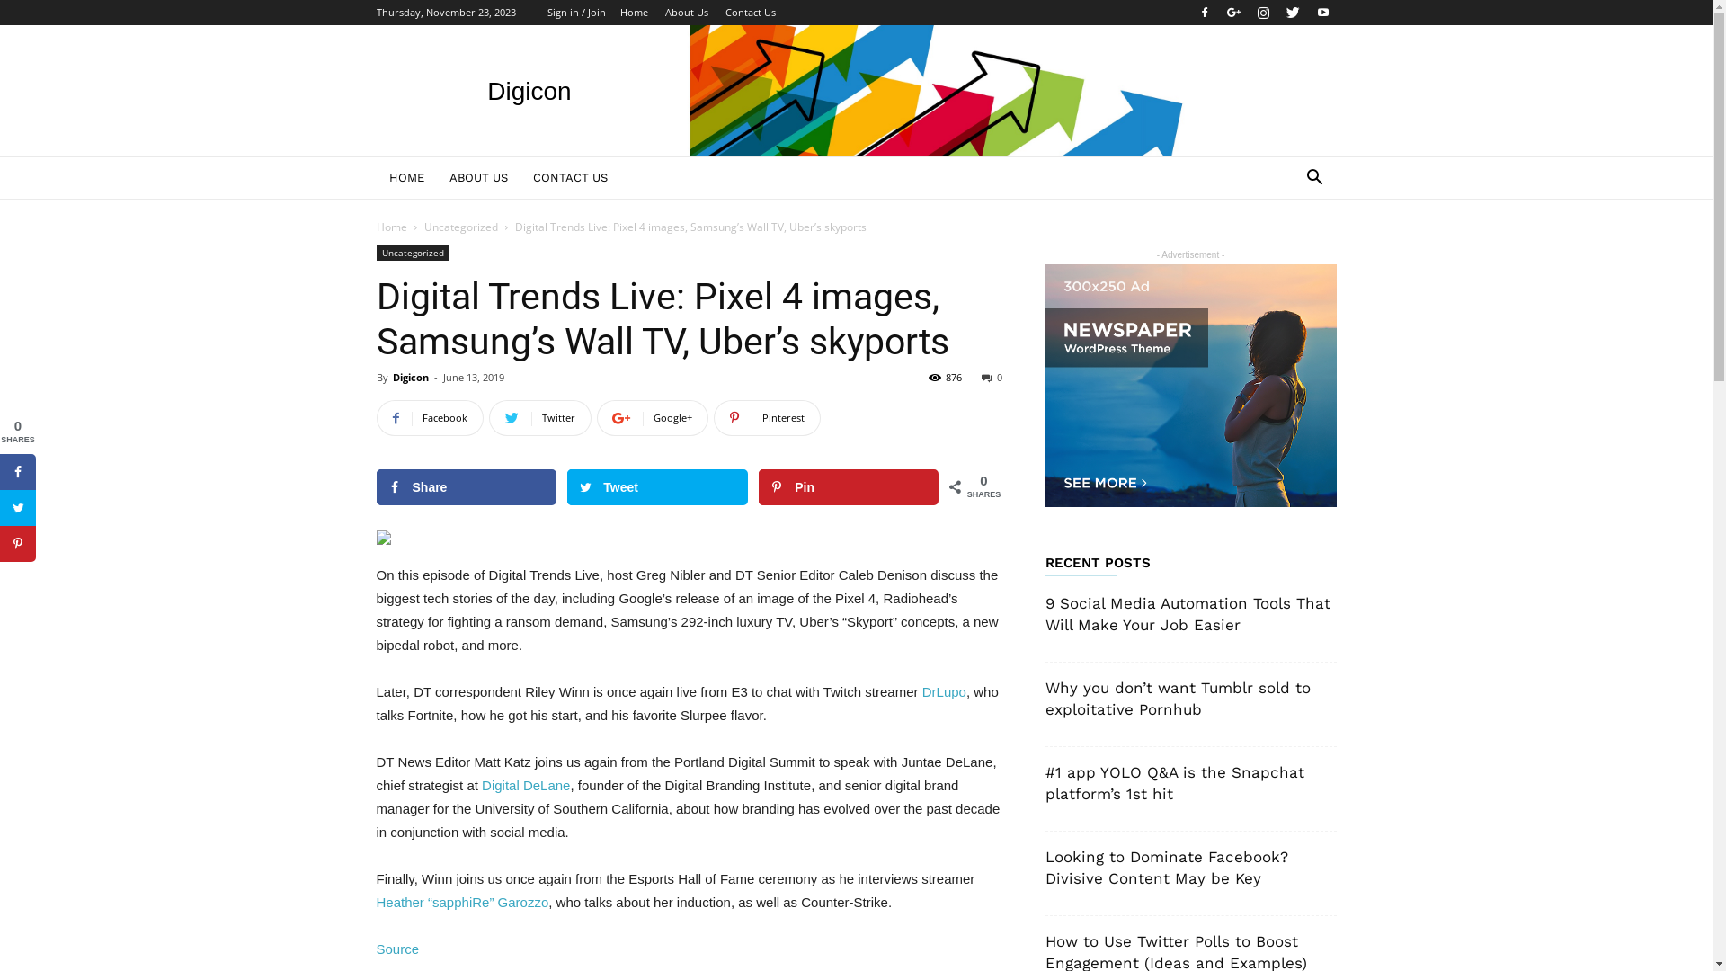 The image size is (1726, 971). What do you see at coordinates (1234, 13) in the screenshot?
I see `Google+` at bounding box center [1234, 13].